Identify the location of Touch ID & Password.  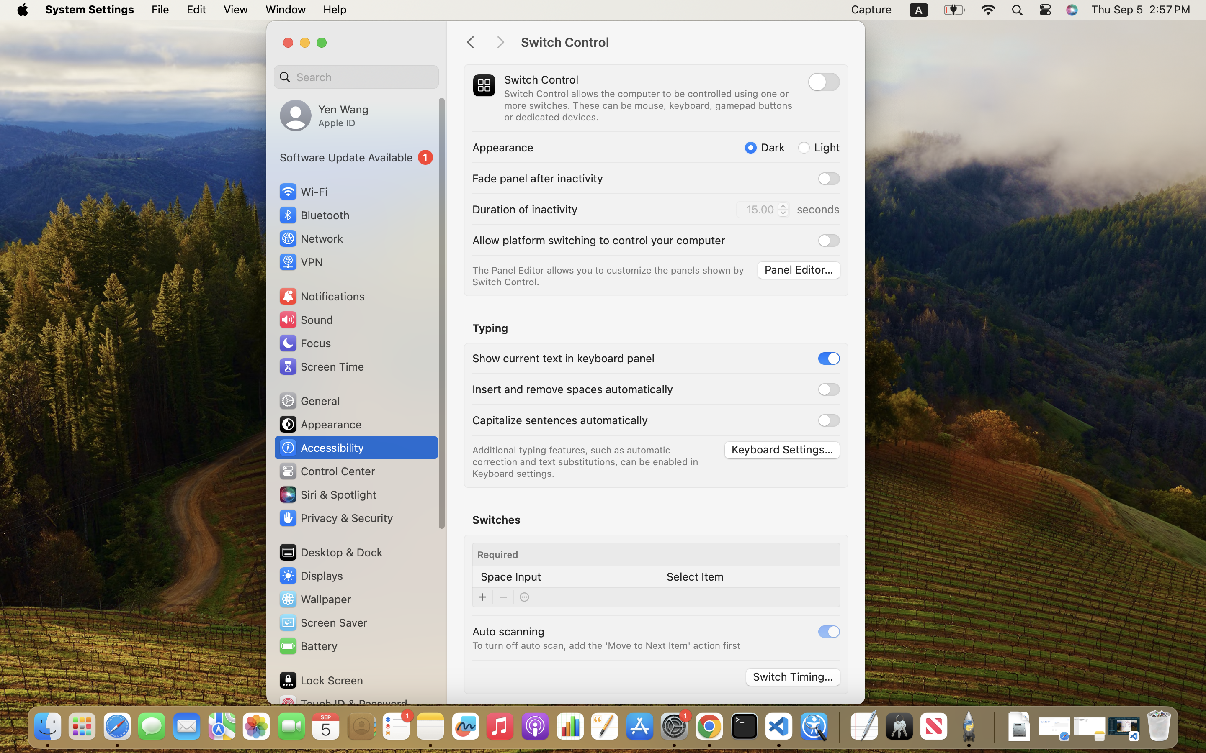
(343, 704).